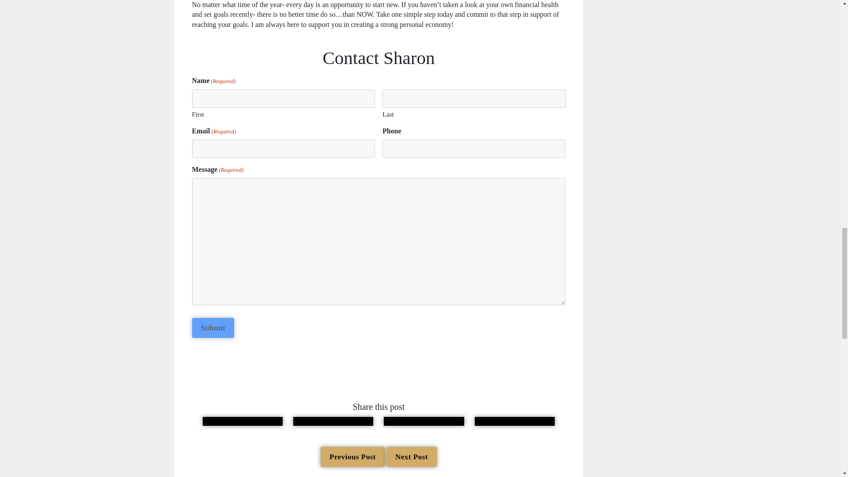 The width and height of the screenshot is (848, 477). Describe the element at coordinates (212, 328) in the screenshot. I see `Submit` at that location.